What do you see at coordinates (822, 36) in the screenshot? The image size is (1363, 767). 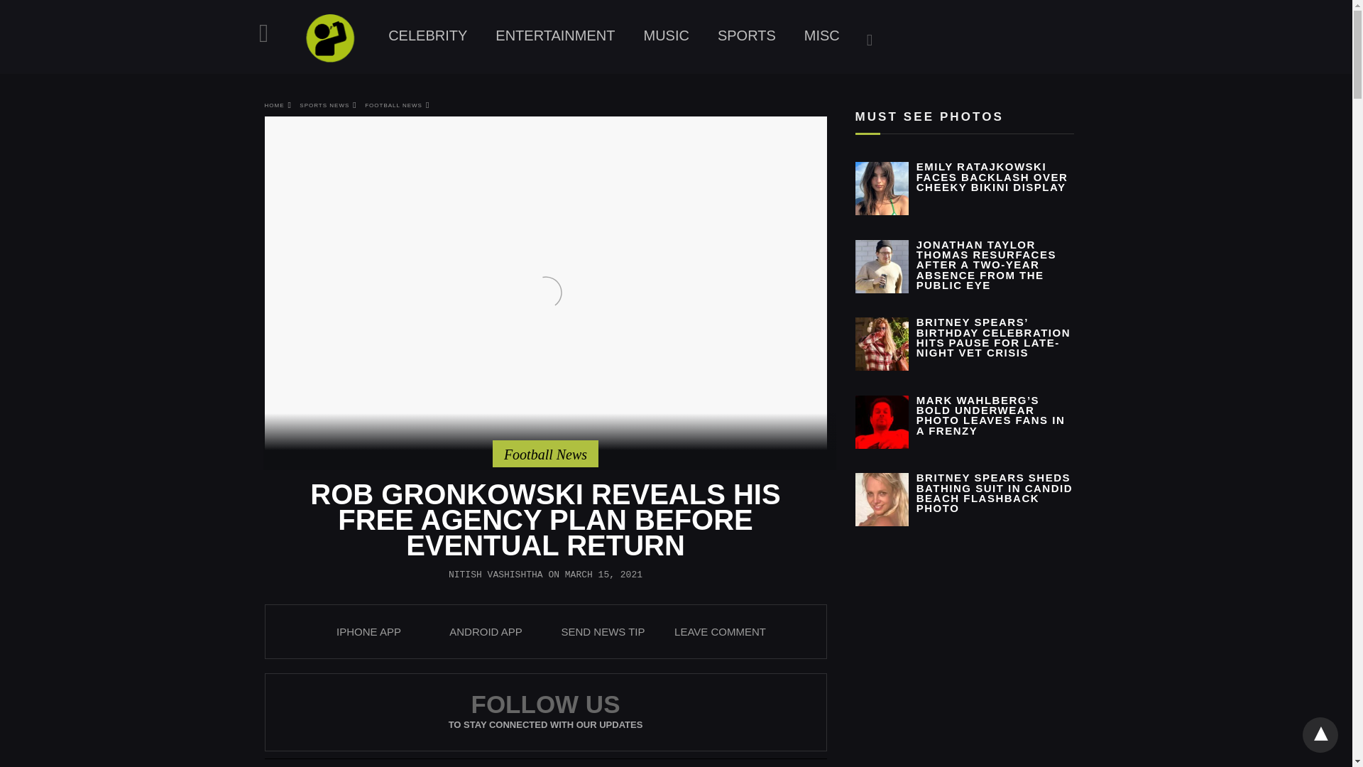 I see `MISC` at bounding box center [822, 36].